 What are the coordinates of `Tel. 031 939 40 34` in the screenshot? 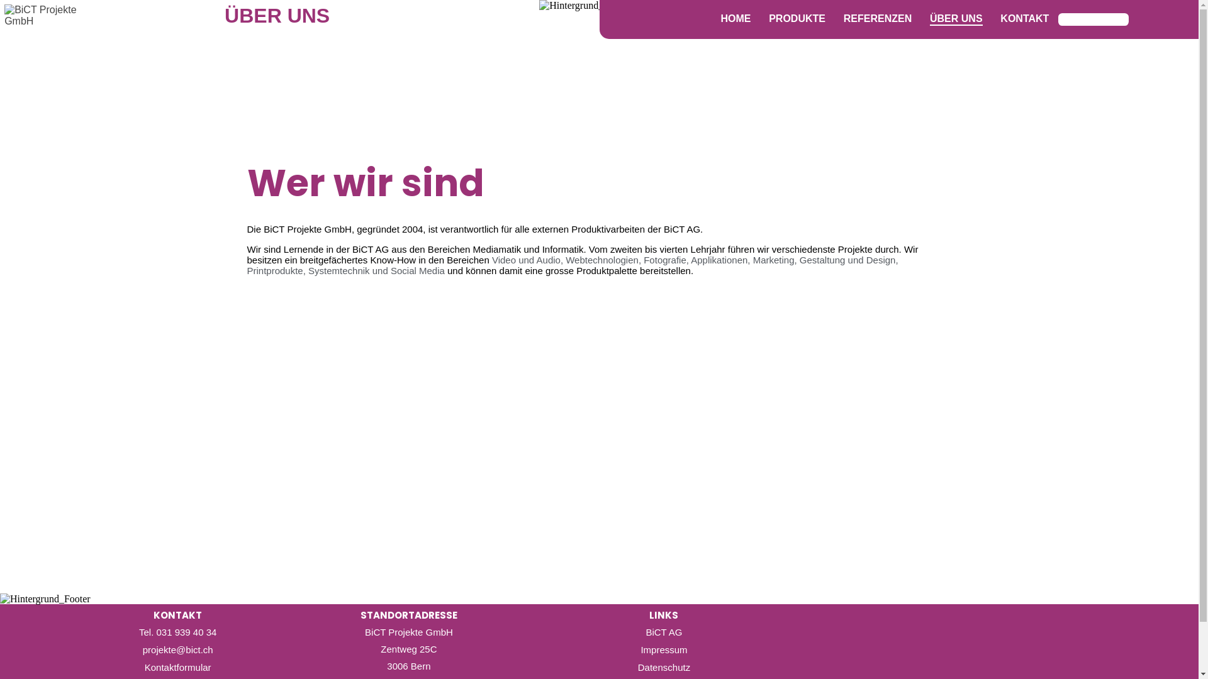 It's located at (177, 632).